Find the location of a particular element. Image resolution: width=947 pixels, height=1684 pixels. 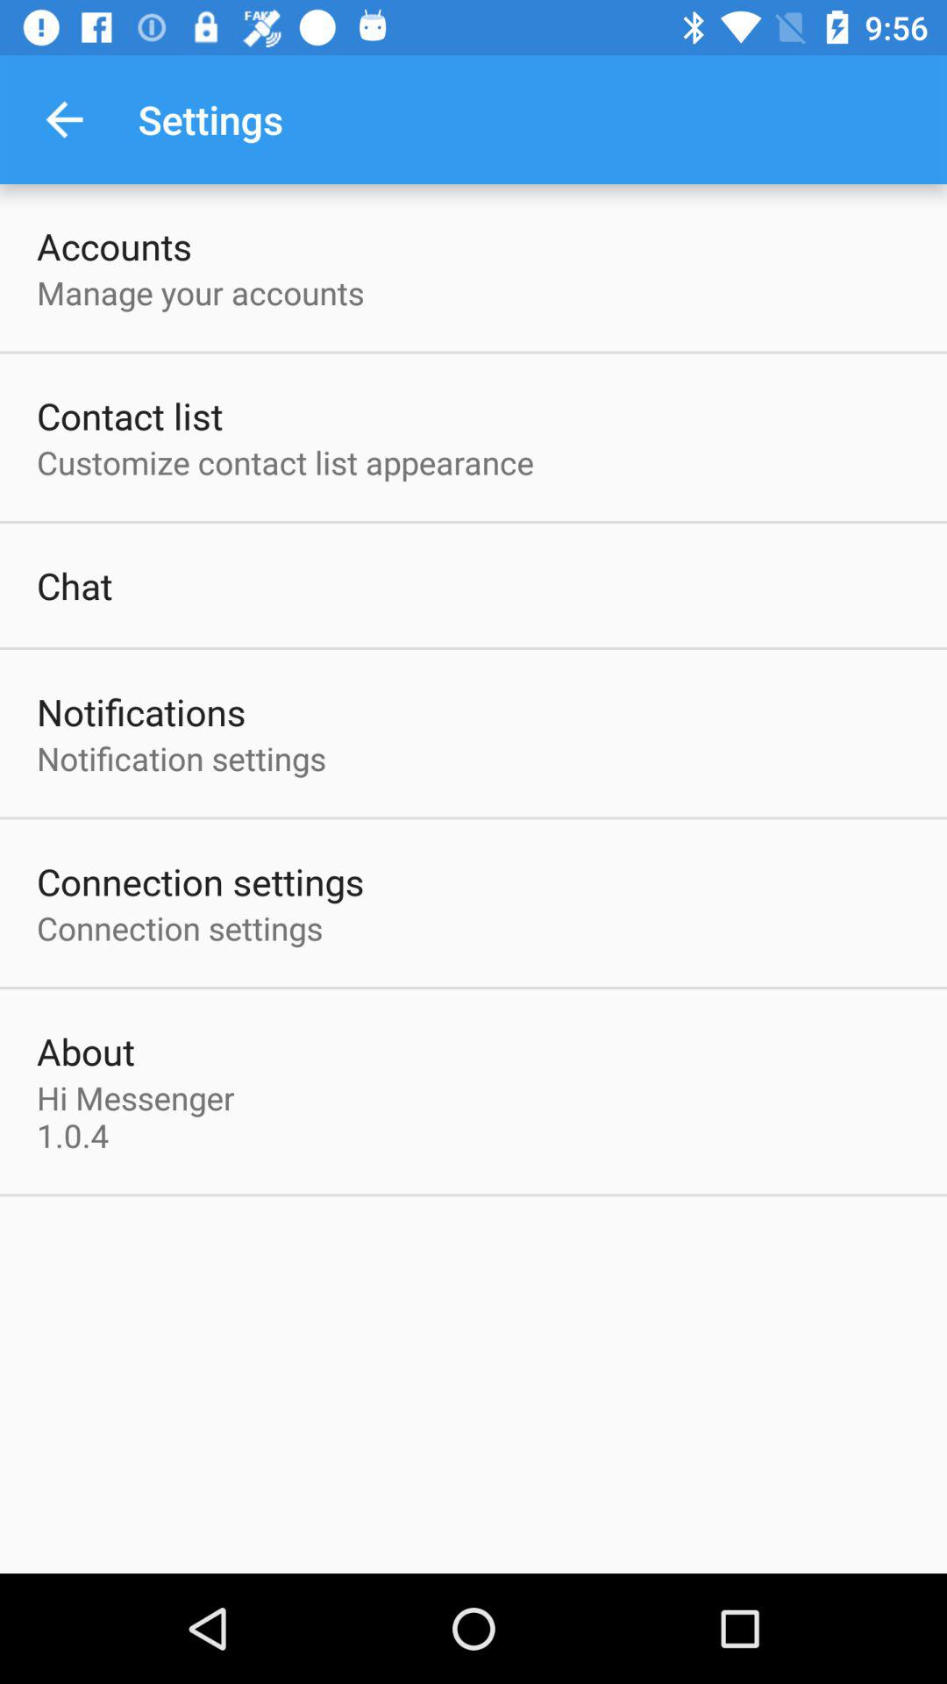

tap hi messenger 1 is located at coordinates (140, 1117).